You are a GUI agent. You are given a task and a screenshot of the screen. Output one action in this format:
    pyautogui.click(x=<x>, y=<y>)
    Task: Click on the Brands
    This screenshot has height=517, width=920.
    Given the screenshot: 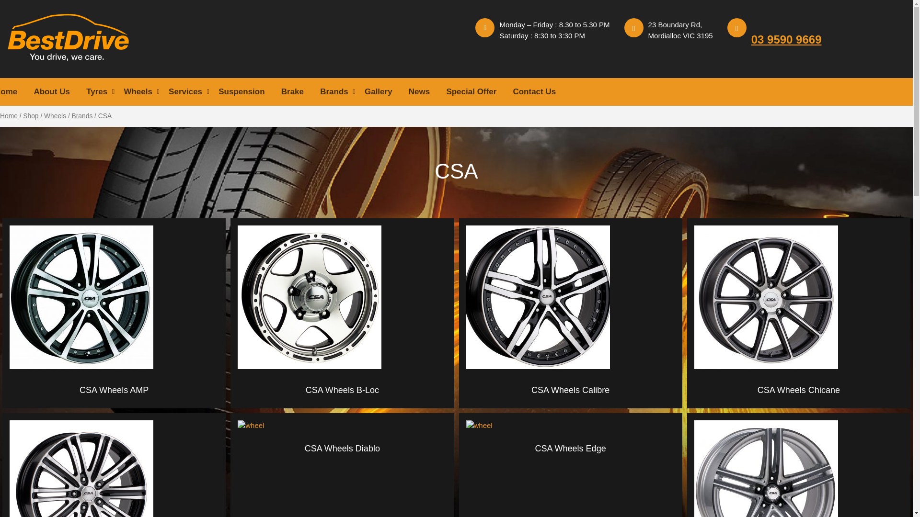 What is the action you would take?
    pyautogui.click(x=334, y=92)
    